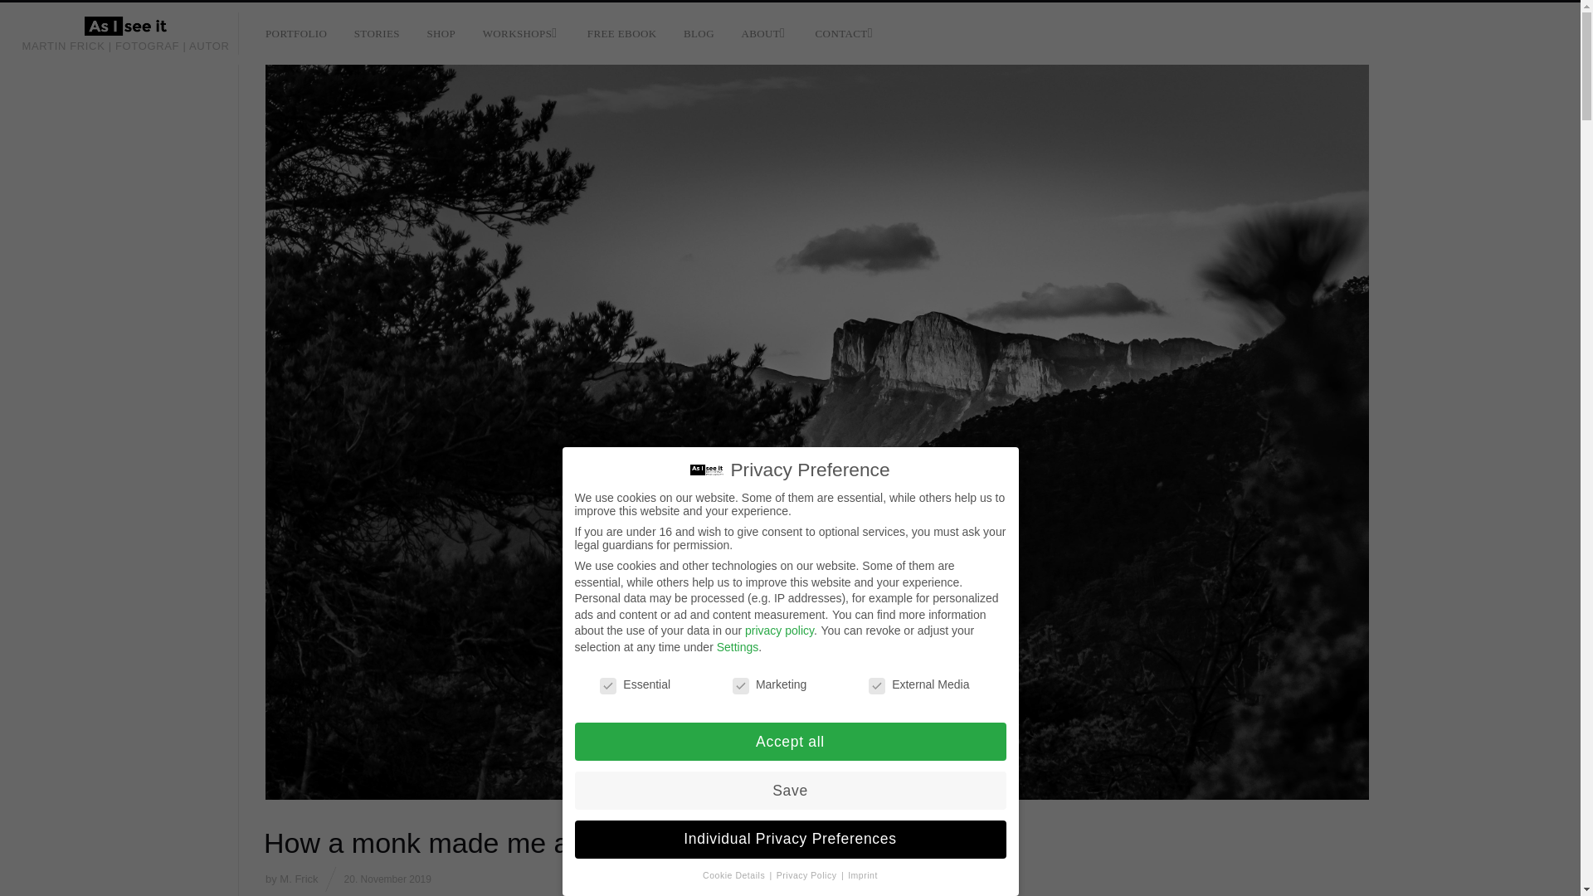 The height and width of the screenshot is (896, 1593). I want to click on SHOP, so click(440, 33).